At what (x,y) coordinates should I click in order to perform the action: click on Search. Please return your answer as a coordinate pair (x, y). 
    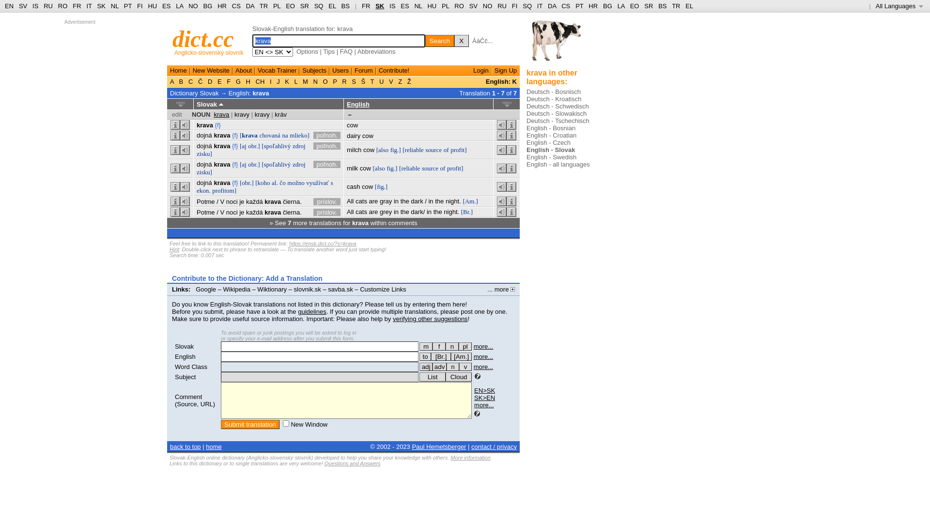
    Looking at the image, I should click on (440, 41).